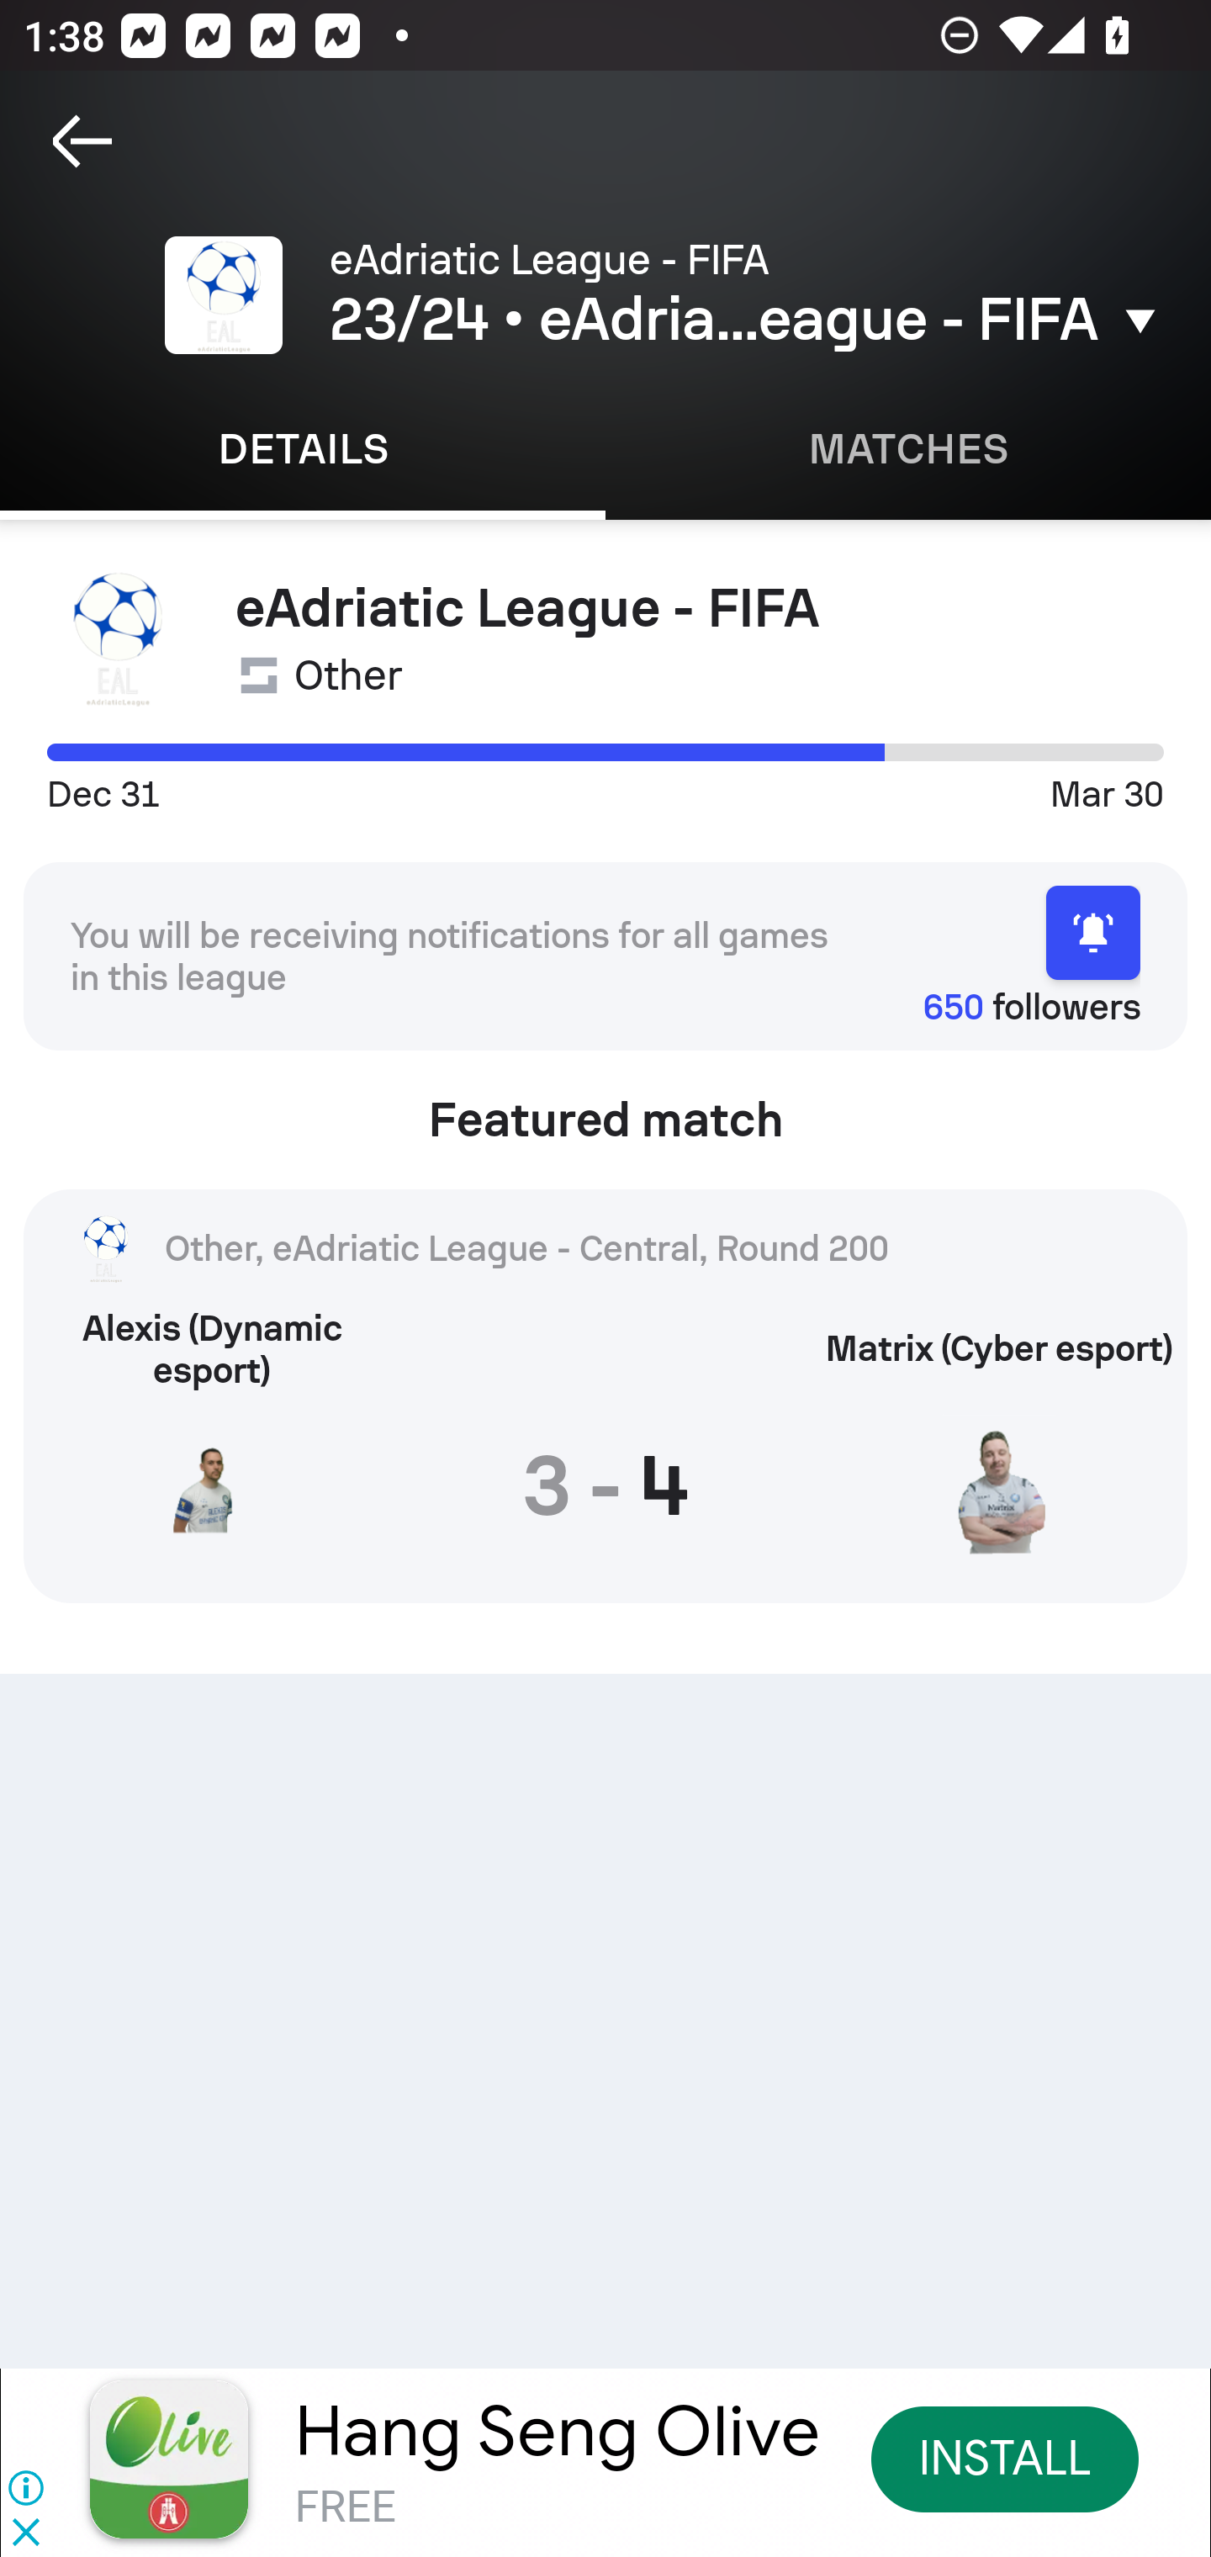 This screenshot has width=1211, height=2557. What do you see at coordinates (82, 141) in the screenshot?
I see `Navigate up` at bounding box center [82, 141].